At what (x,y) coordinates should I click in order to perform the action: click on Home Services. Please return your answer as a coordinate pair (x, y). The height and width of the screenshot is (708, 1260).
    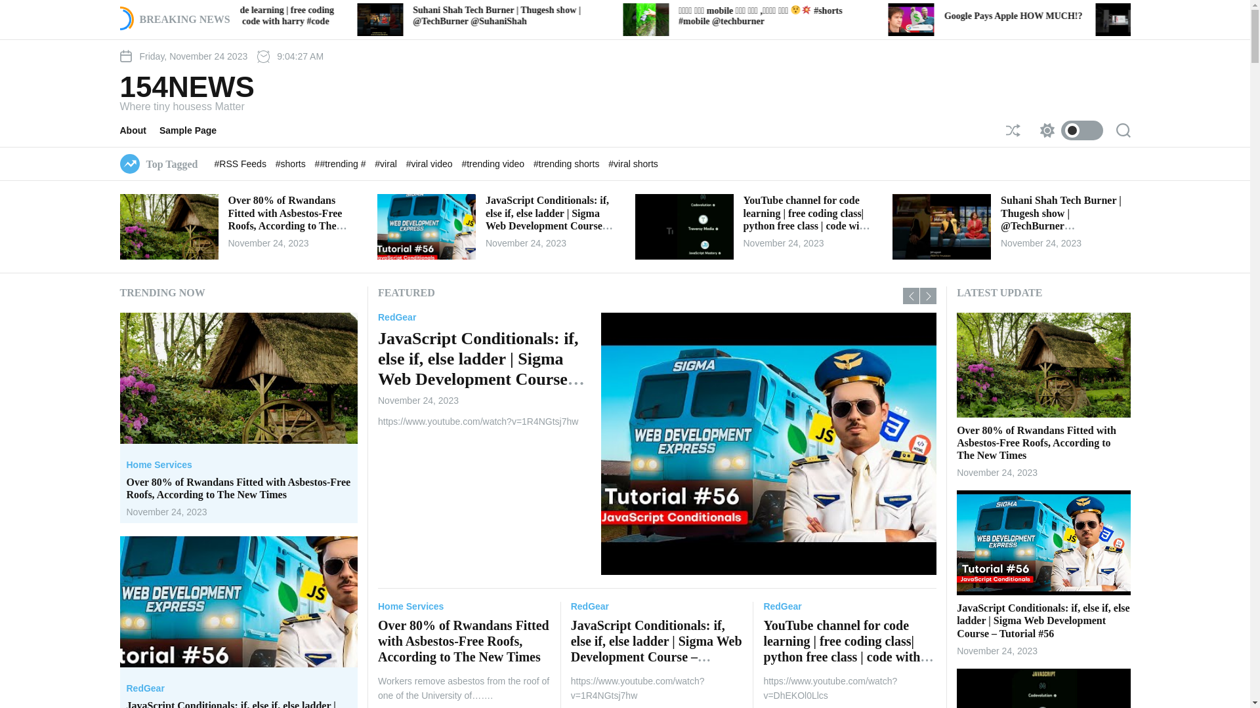
    Looking at the image, I should click on (411, 606).